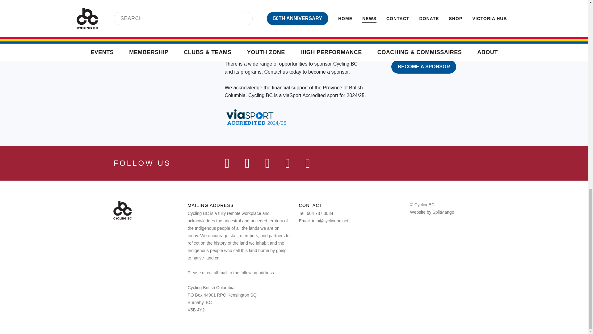 This screenshot has height=334, width=593. I want to click on jakroo-logo, so click(309, 1).